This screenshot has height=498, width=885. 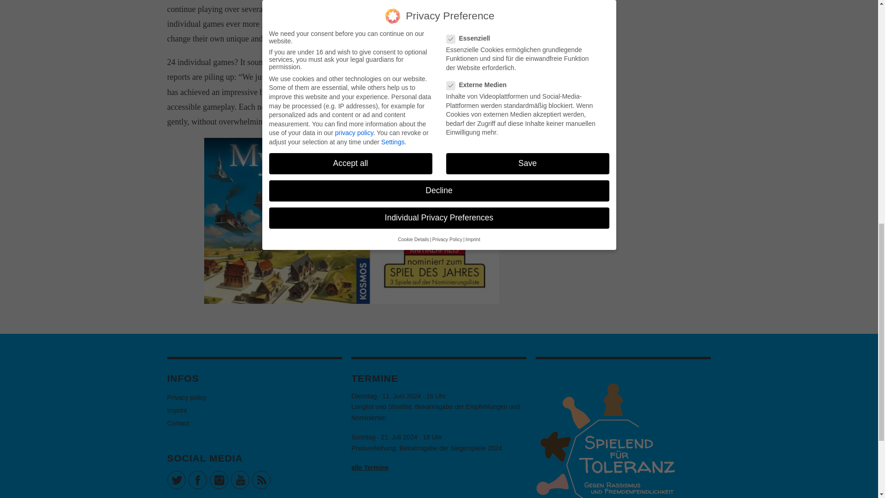 I want to click on Privacy policy, so click(x=186, y=397).